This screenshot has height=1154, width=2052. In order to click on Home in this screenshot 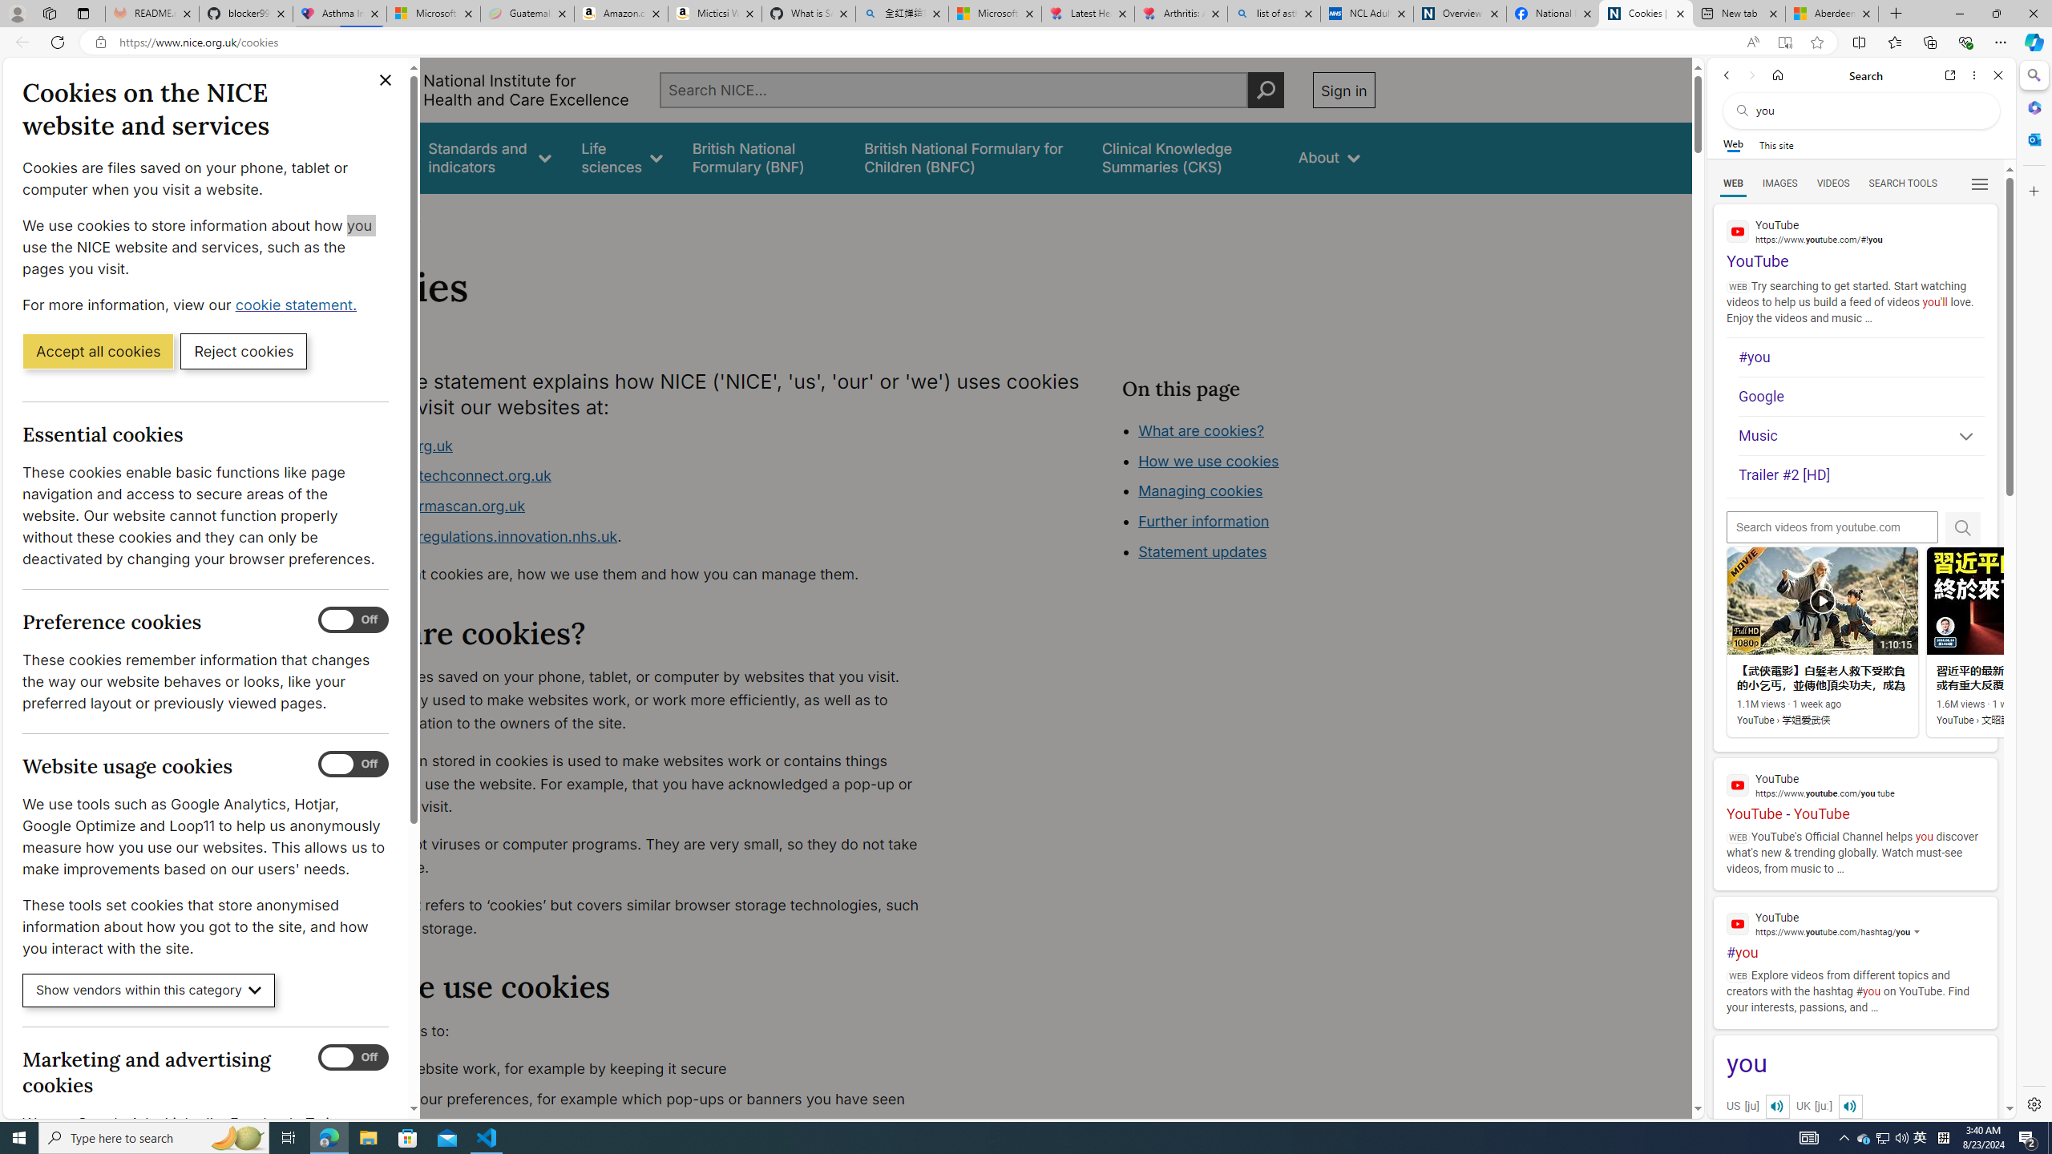, I will do `click(1778, 75)`.